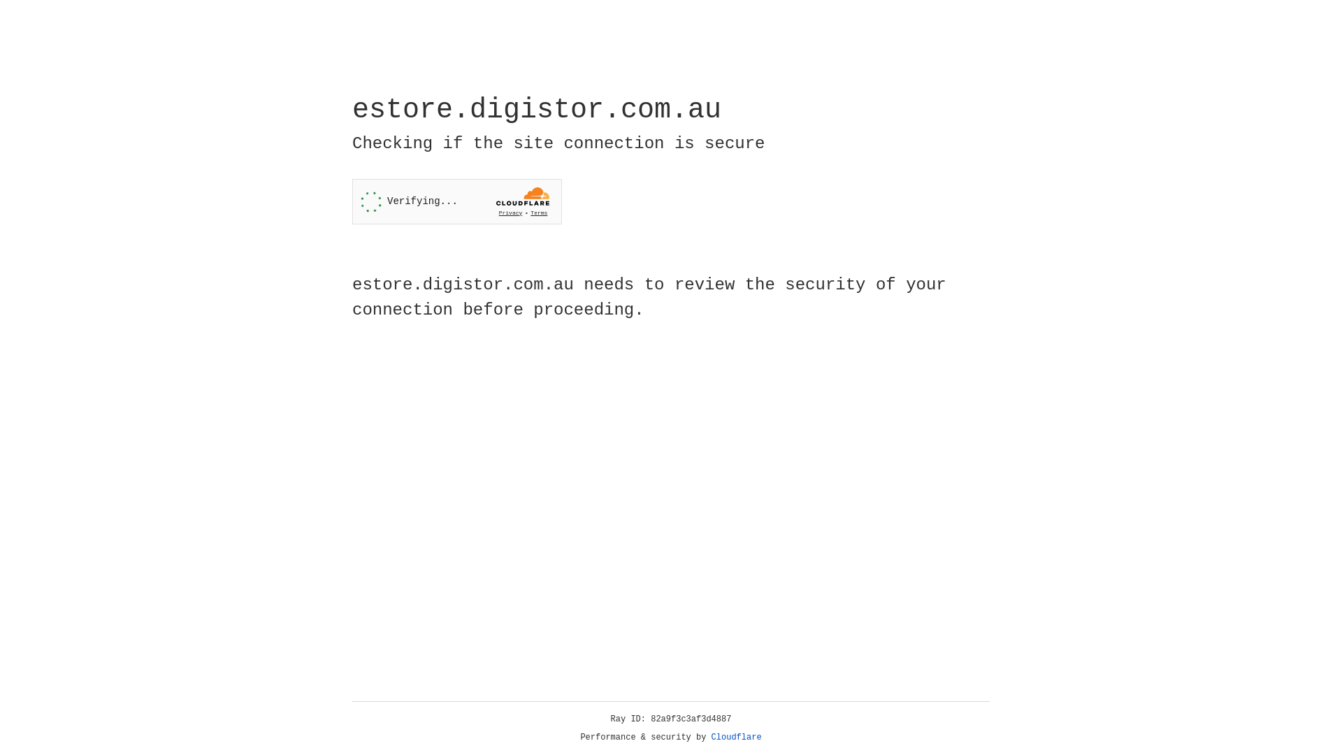 The image size is (1342, 755). Describe the element at coordinates (457, 201) in the screenshot. I see `Widget containing a Cloudflare security challenge` at that location.